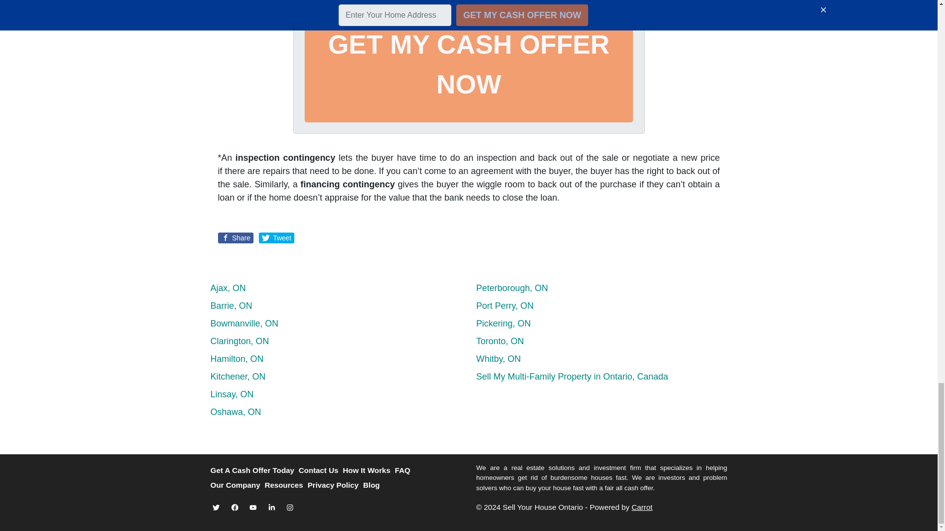 The image size is (945, 531). What do you see at coordinates (237, 359) in the screenshot?
I see `Hamilton, ON` at bounding box center [237, 359].